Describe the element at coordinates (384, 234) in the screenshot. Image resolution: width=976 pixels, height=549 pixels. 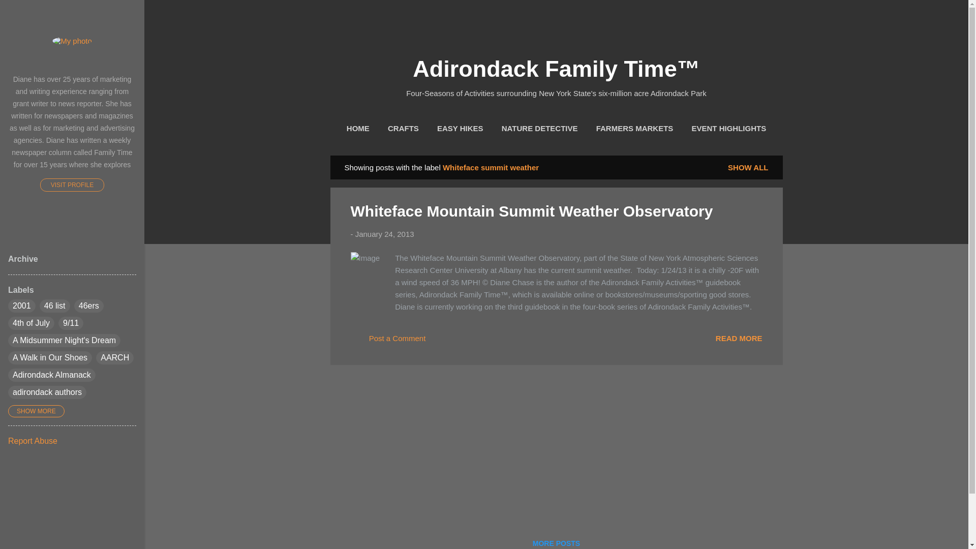
I see `permanent link` at that location.